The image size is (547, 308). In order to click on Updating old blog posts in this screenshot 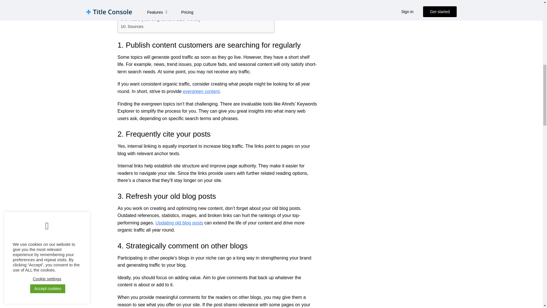, I will do `click(179, 223)`.